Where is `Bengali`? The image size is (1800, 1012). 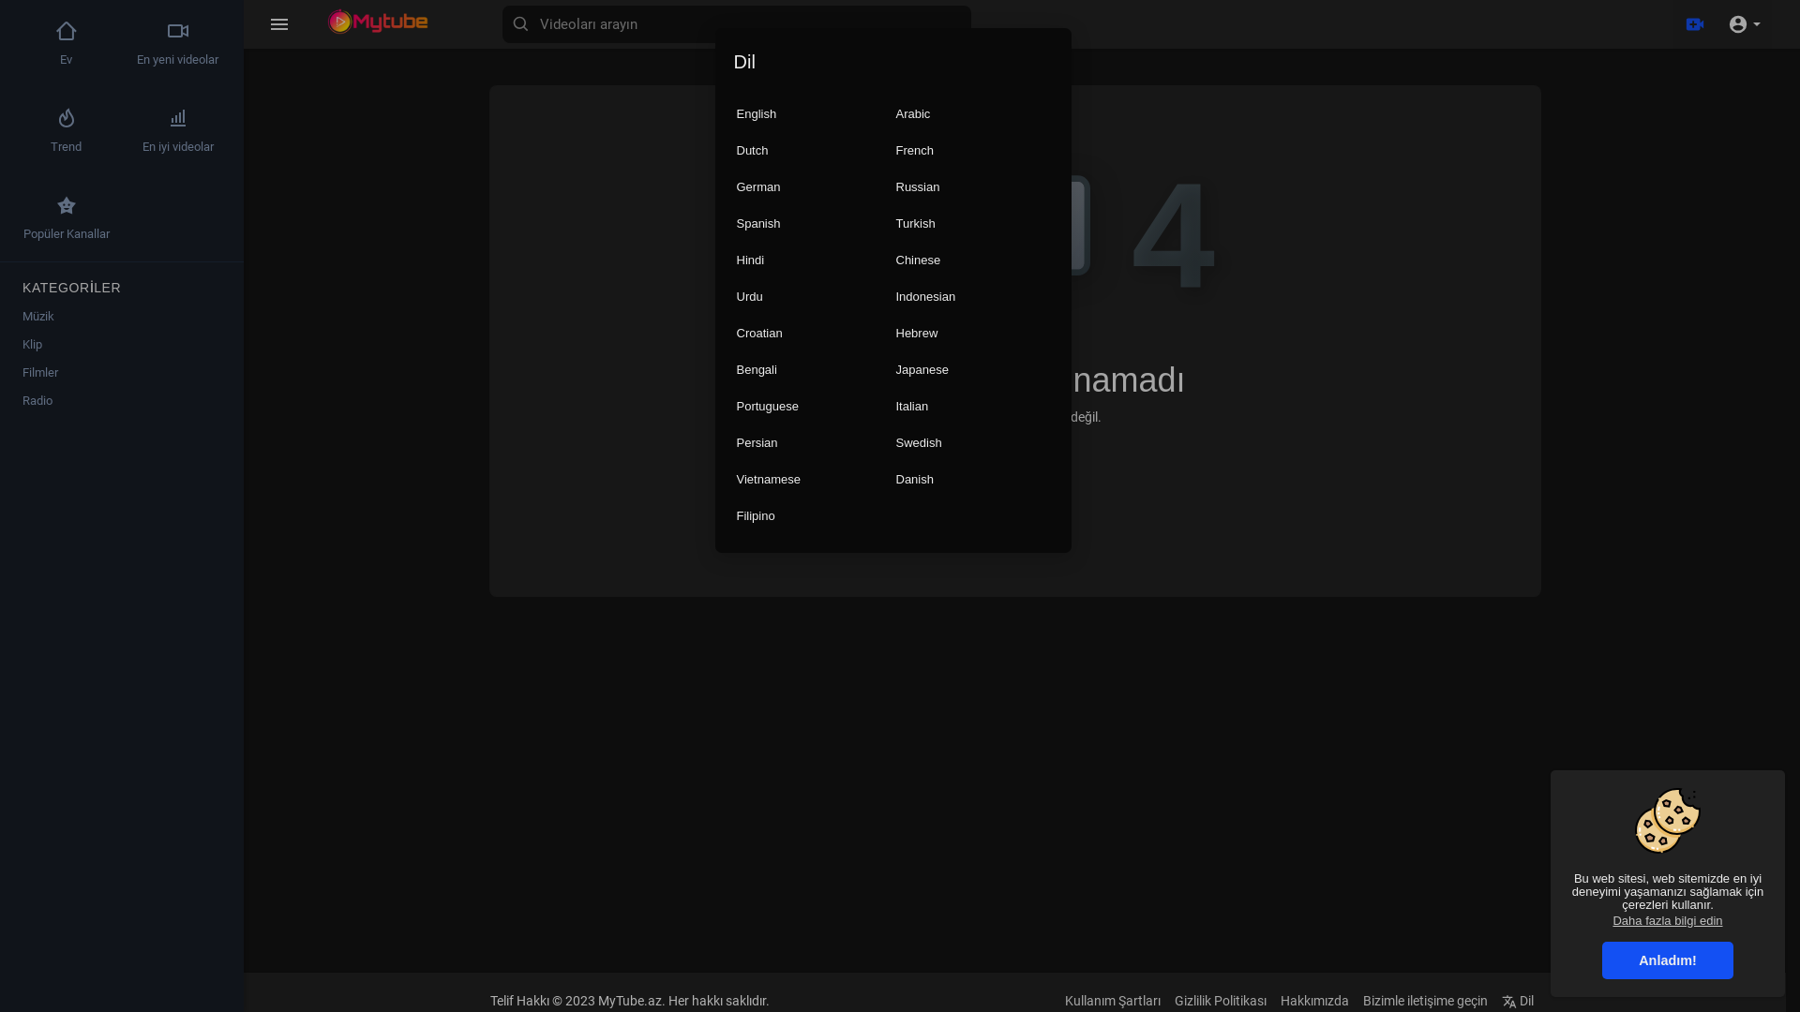
Bengali is located at coordinates (814, 369).